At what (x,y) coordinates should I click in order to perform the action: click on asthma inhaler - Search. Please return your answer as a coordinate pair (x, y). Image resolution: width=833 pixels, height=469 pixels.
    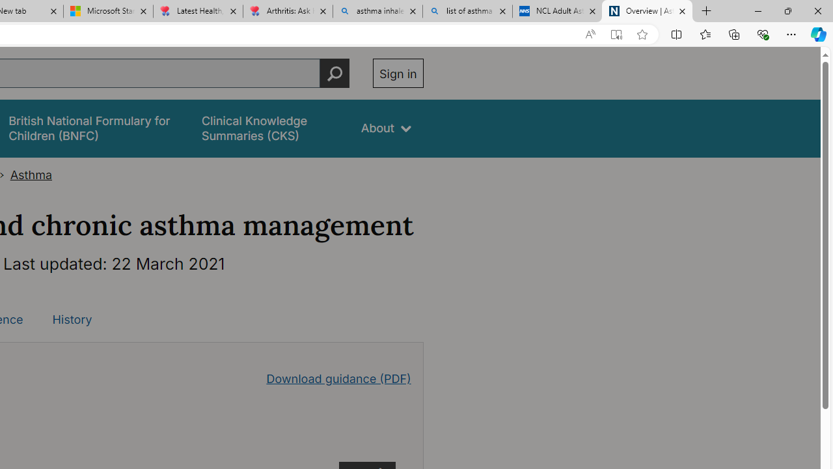
    Looking at the image, I should click on (377, 12).